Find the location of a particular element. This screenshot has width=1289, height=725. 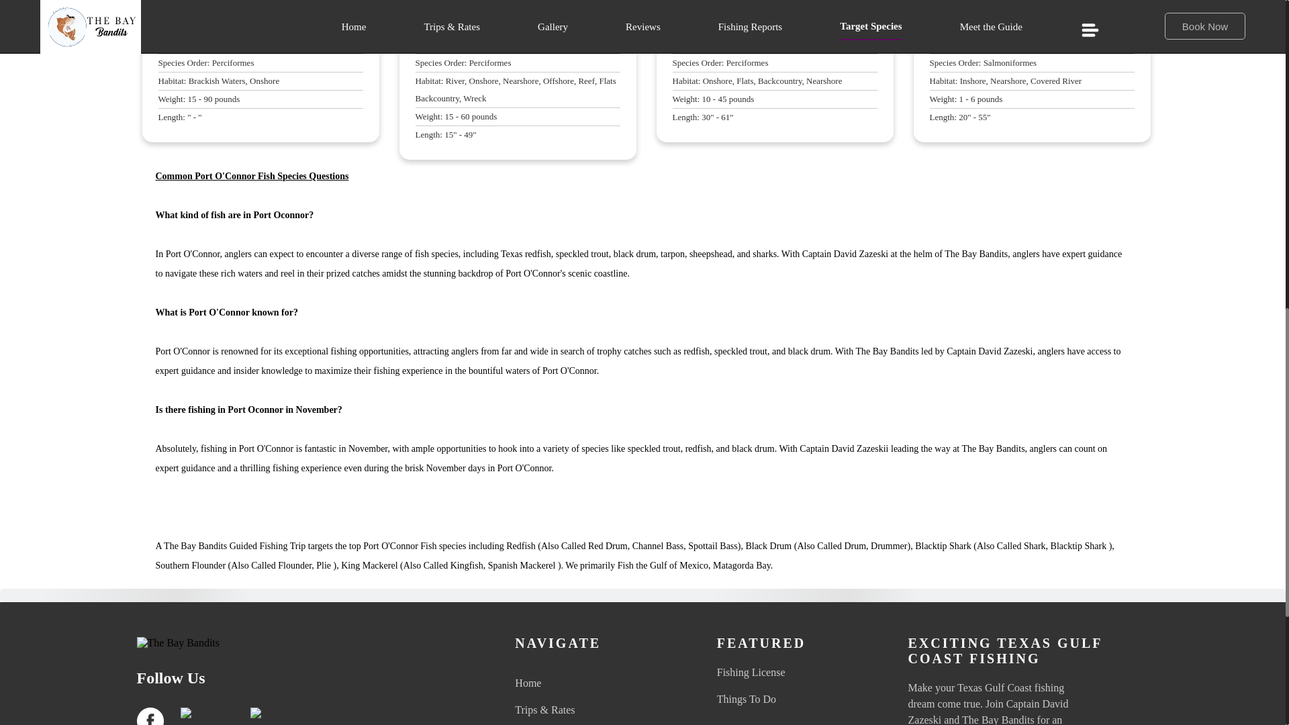

Home is located at coordinates (598, 683).